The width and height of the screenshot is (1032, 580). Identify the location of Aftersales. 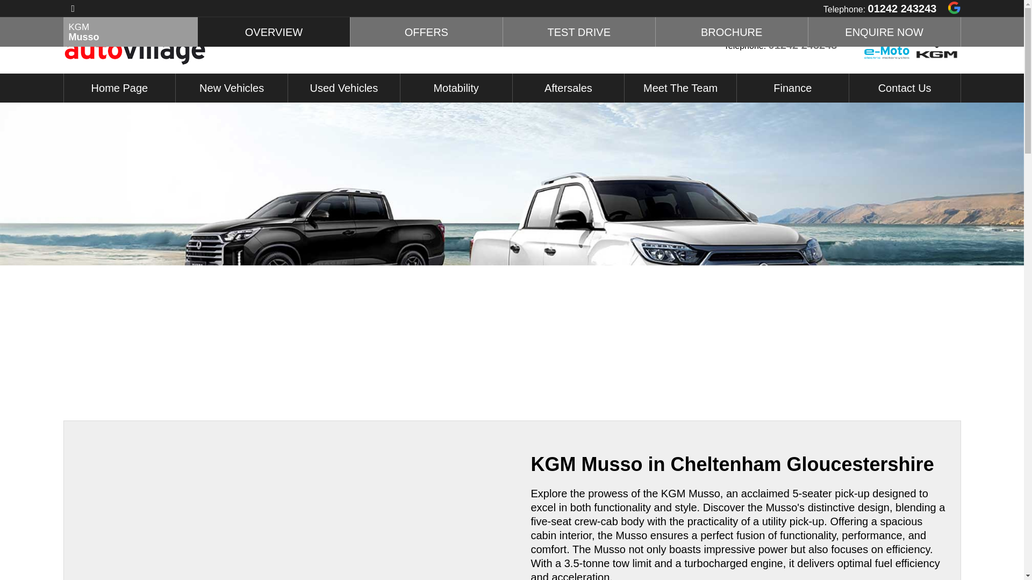
(569, 88).